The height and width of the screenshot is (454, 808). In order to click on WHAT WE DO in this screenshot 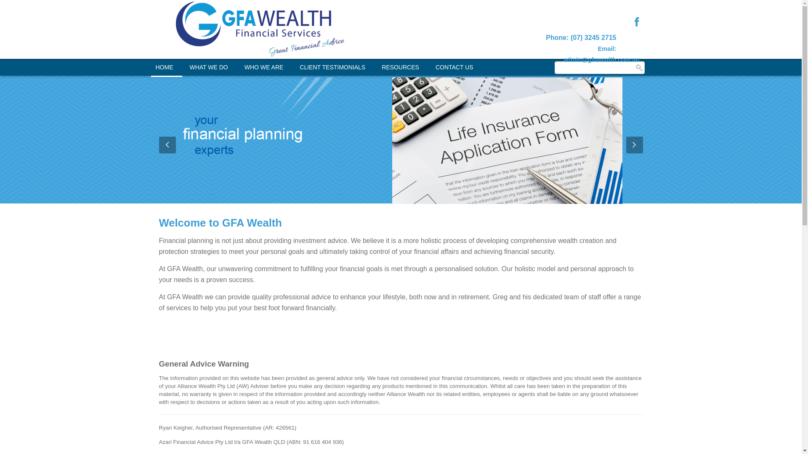, I will do `click(209, 67)`.